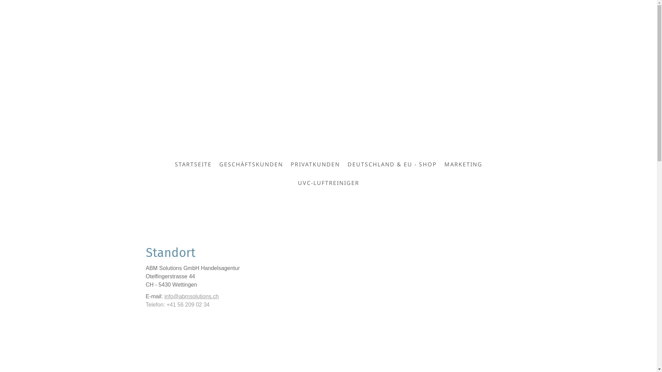  What do you see at coordinates (192, 296) in the screenshot?
I see `info@abmsolutions.ch` at bounding box center [192, 296].